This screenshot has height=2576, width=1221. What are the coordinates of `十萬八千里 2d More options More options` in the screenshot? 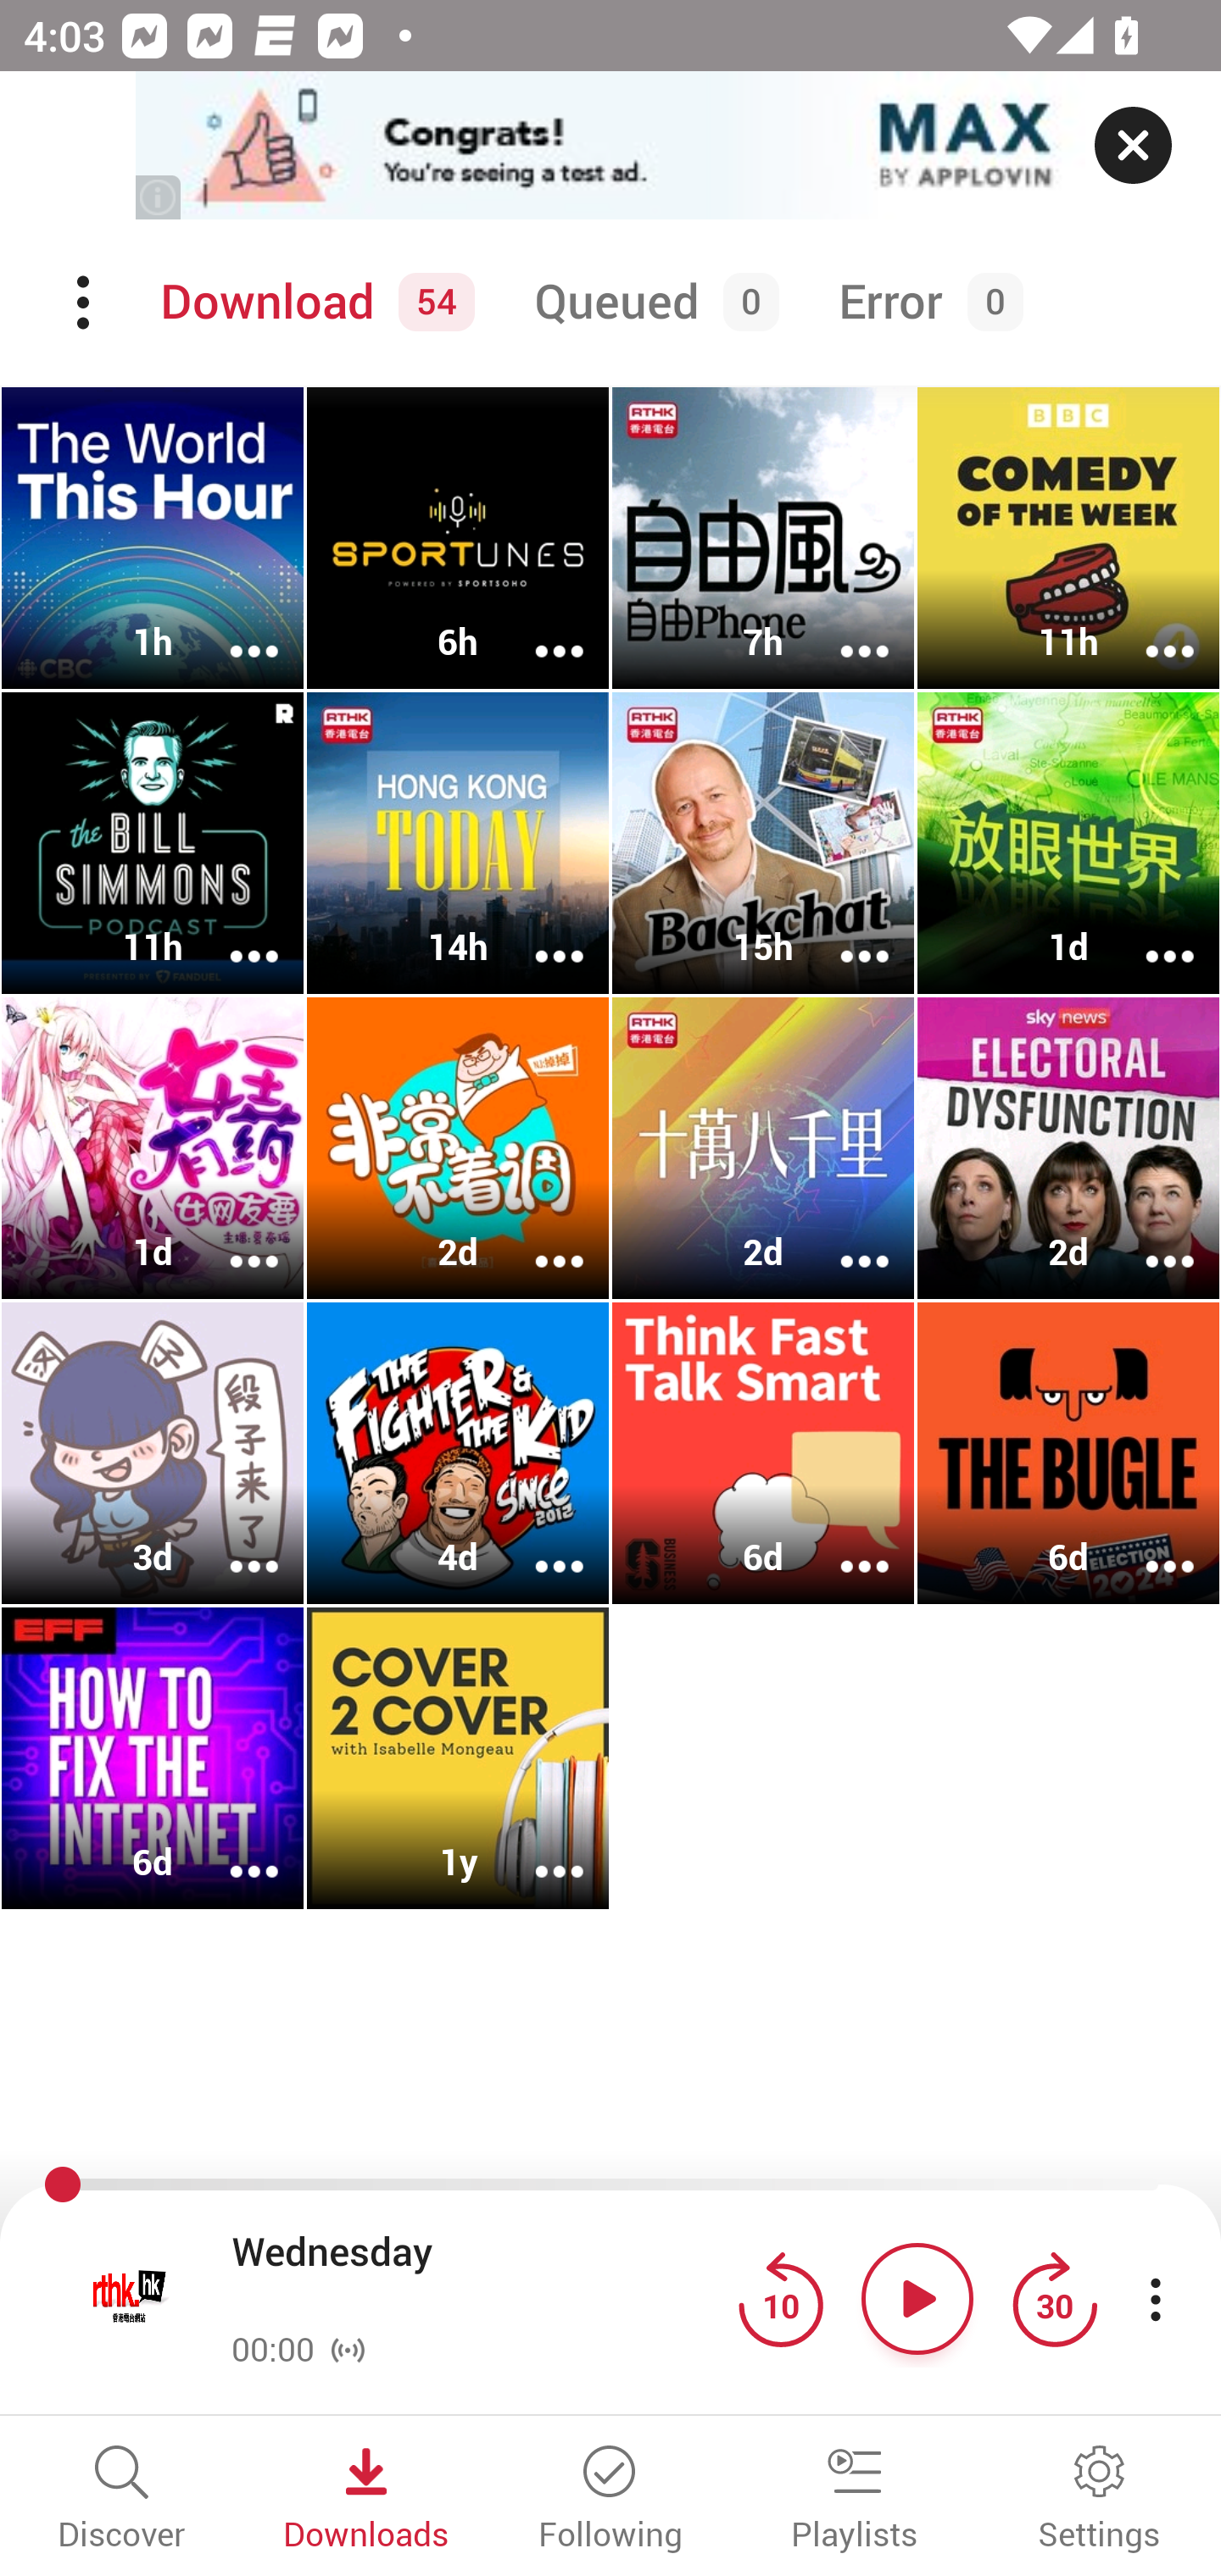 It's located at (763, 1149).